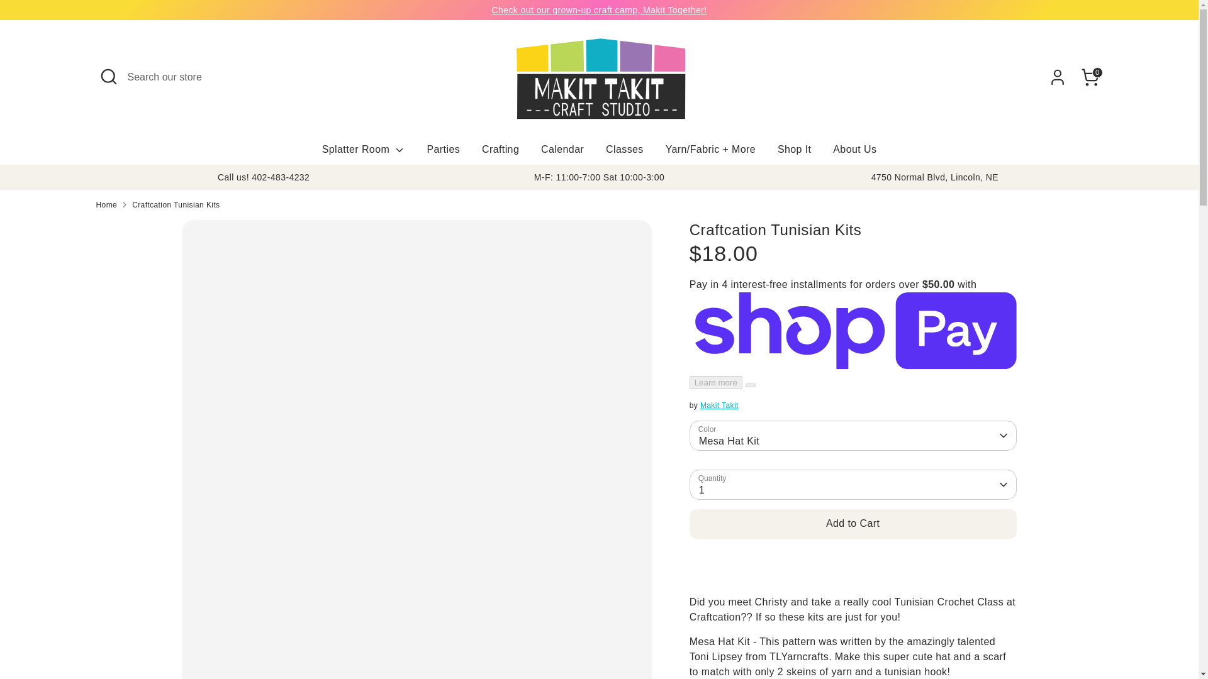 The width and height of the screenshot is (1208, 679). What do you see at coordinates (837, 639) in the screenshot?
I see `American Express` at bounding box center [837, 639].